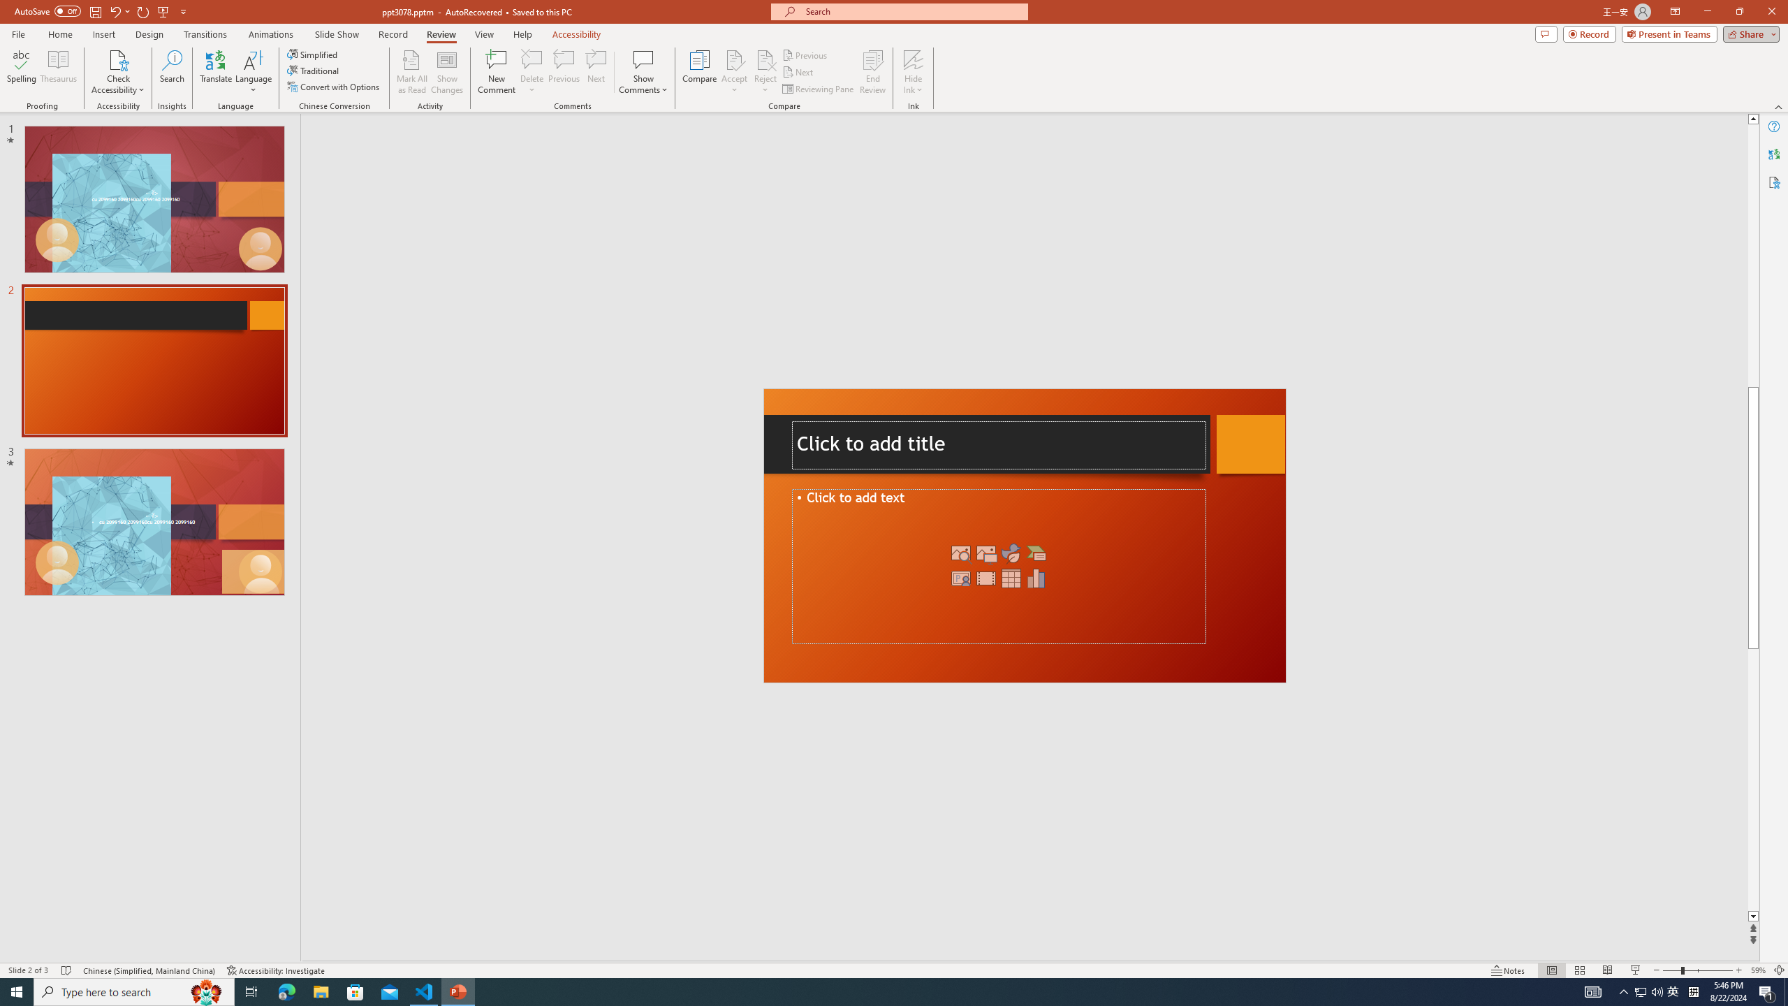  I want to click on Thesaurus..., so click(57, 72).